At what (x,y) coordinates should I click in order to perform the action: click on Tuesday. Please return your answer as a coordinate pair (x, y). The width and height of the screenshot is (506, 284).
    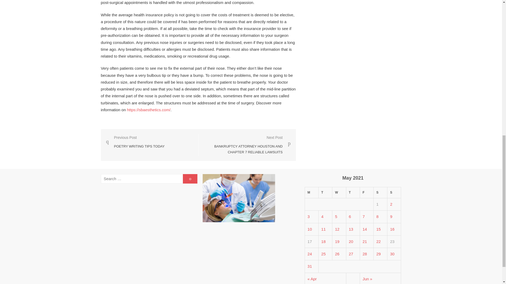
    Looking at the image, I should click on (325, 192).